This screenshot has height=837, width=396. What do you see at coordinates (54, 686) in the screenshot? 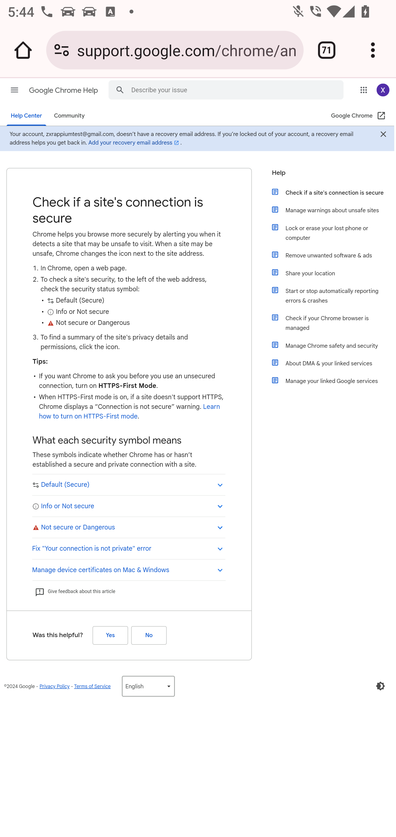
I see `Privacy Policy` at bounding box center [54, 686].